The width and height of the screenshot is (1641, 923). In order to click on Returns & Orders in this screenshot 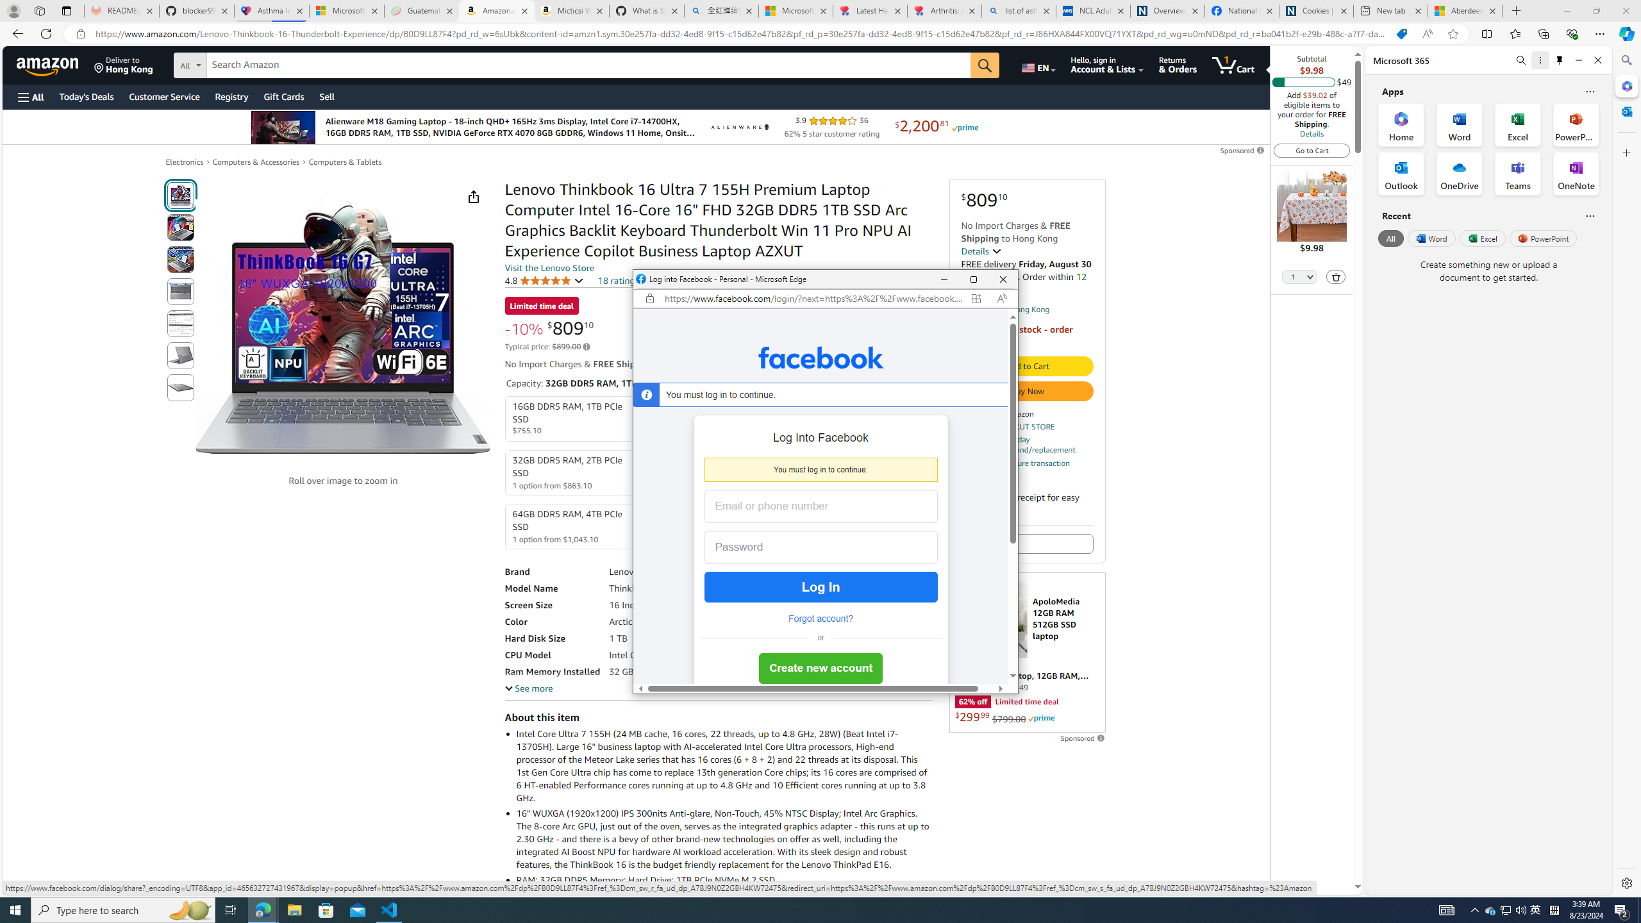, I will do `click(1178, 65)`.